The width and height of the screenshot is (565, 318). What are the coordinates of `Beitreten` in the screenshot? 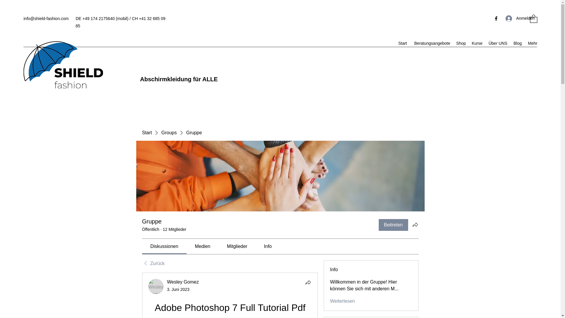 It's located at (393, 225).